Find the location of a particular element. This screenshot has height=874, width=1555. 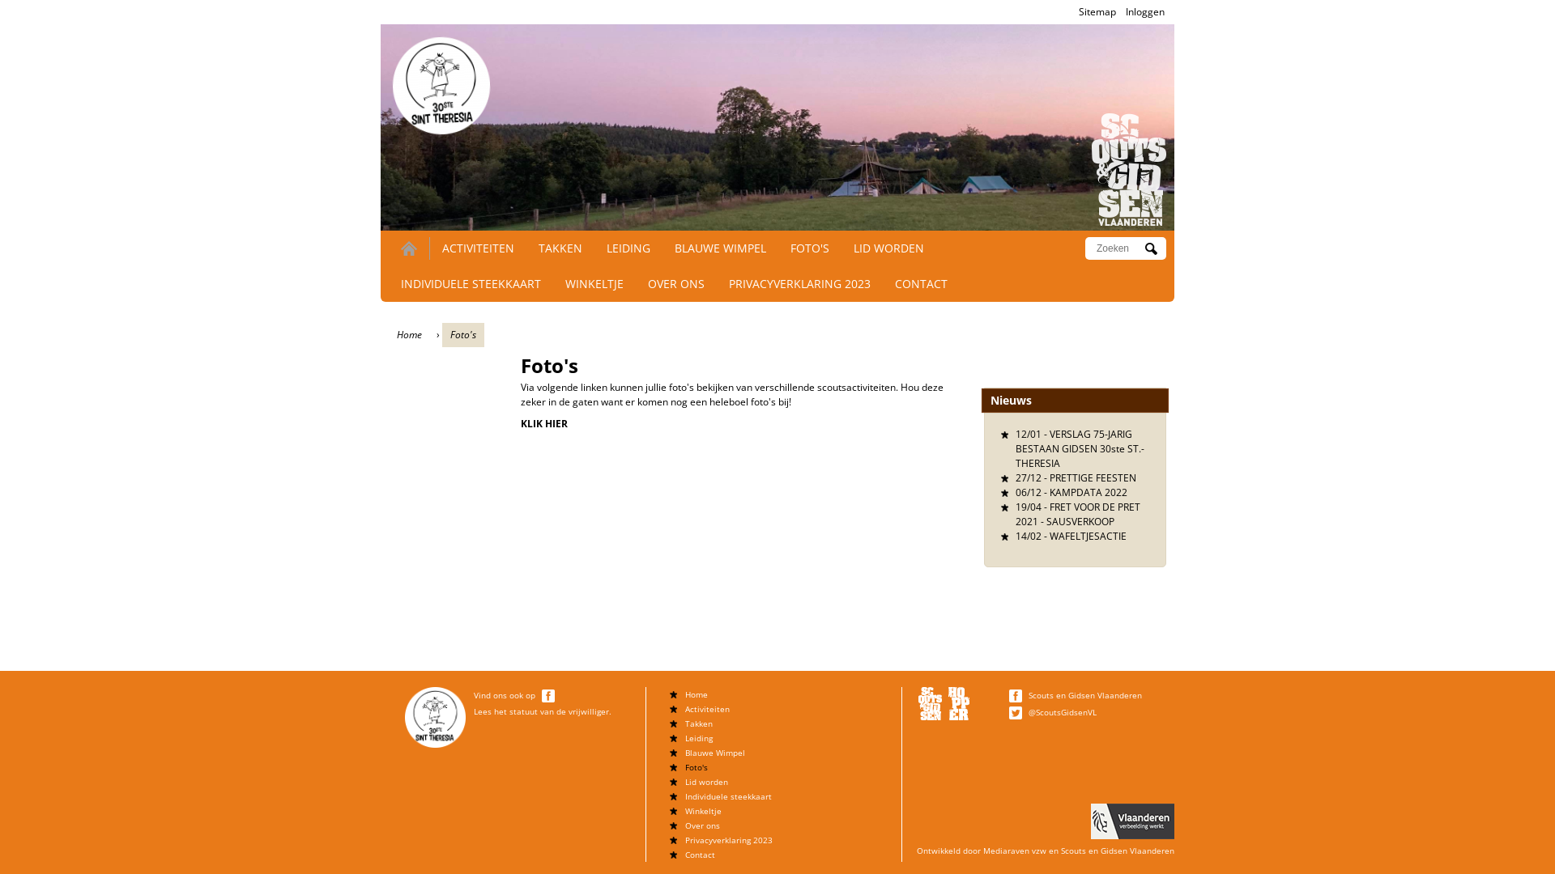

Foto's is located at coordinates (697, 767).